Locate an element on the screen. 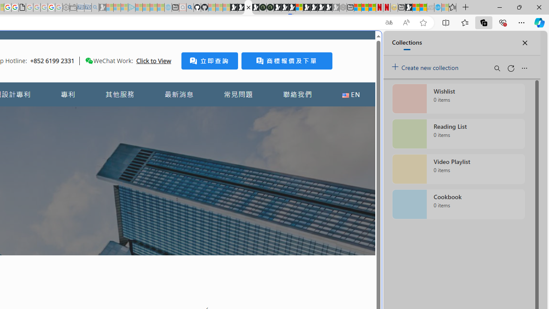 The width and height of the screenshot is (549, 309). World - MSN is located at coordinates (416, 8).